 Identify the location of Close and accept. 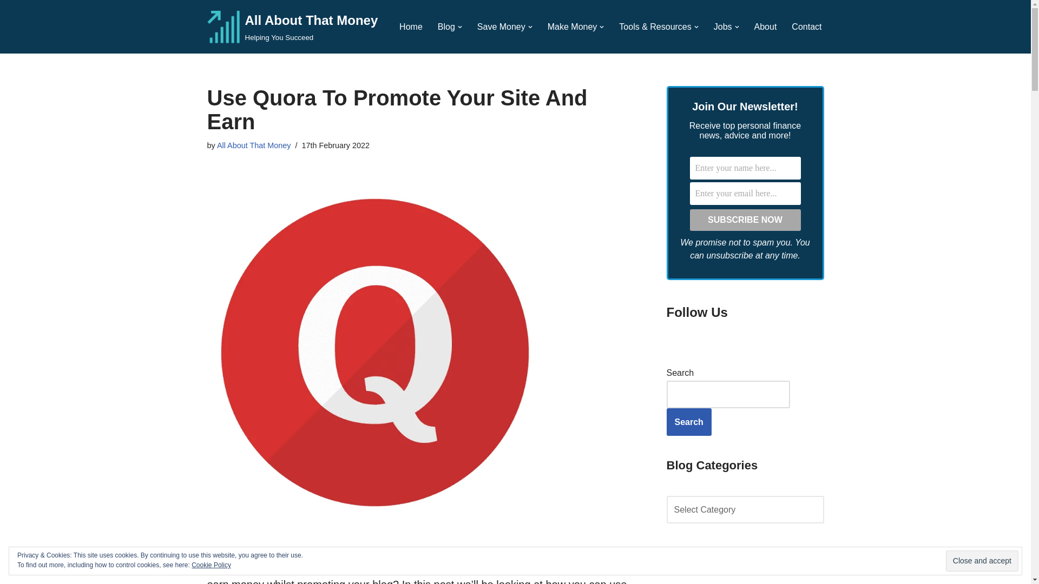
(982, 561).